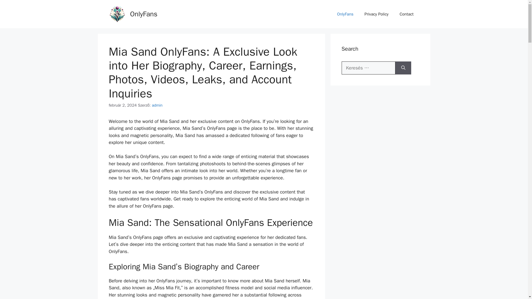 The image size is (532, 299). What do you see at coordinates (377, 14) in the screenshot?
I see `Privacy Policy` at bounding box center [377, 14].